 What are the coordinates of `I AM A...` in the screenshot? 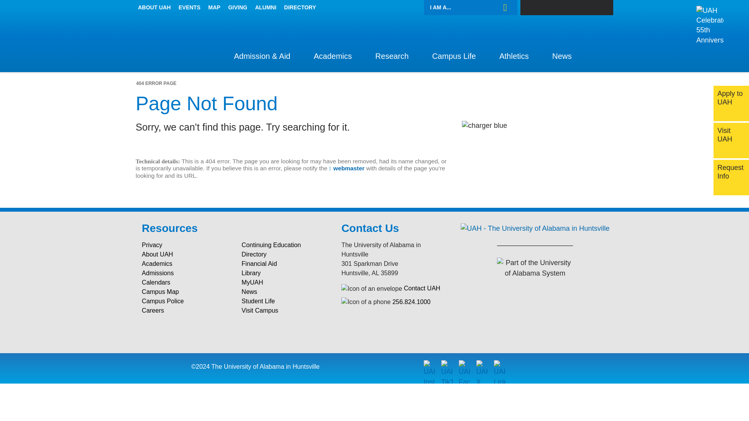 It's located at (470, 8).